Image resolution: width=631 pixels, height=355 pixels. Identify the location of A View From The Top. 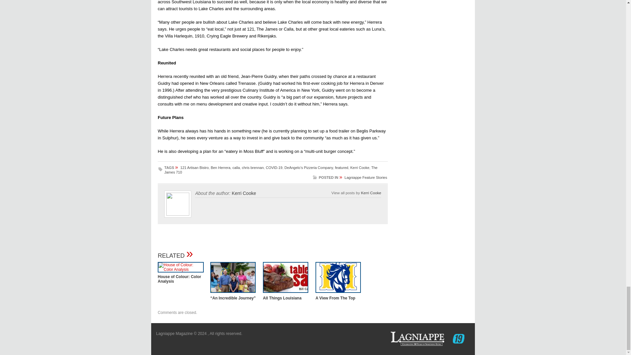
(335, 298).